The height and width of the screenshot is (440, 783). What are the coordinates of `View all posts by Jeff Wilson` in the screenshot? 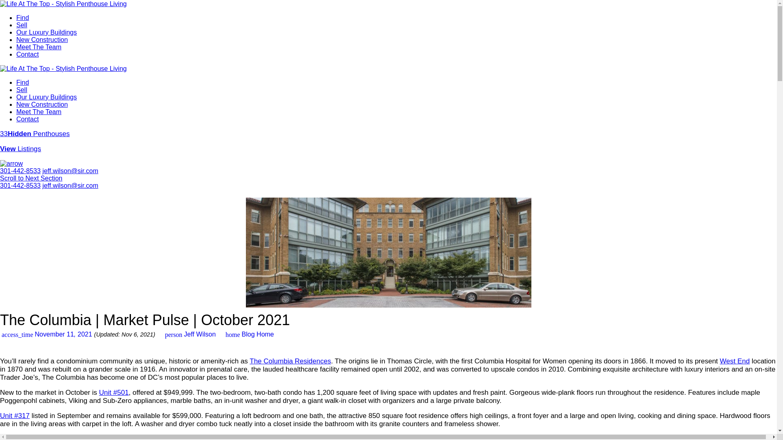 It's located at (189, 334).